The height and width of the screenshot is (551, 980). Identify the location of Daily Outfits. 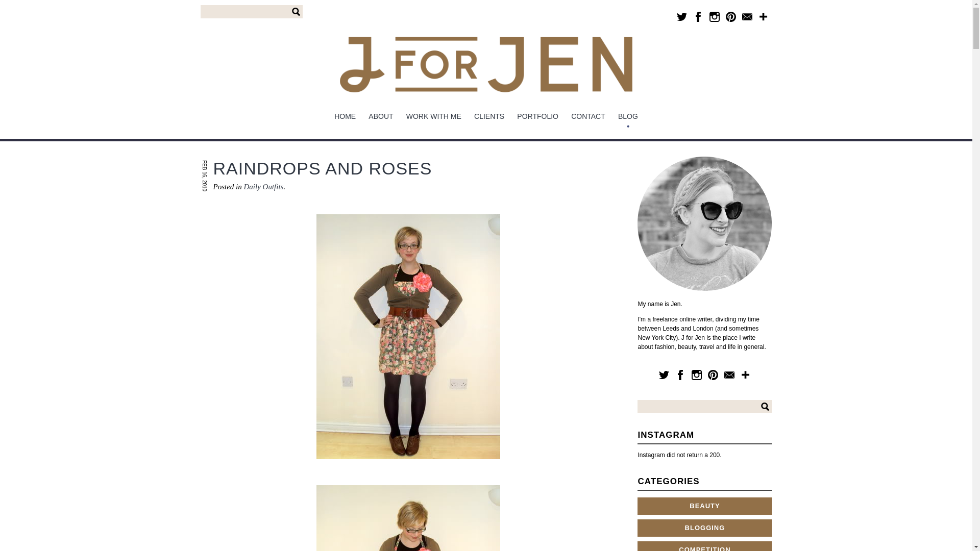
(264, 186).